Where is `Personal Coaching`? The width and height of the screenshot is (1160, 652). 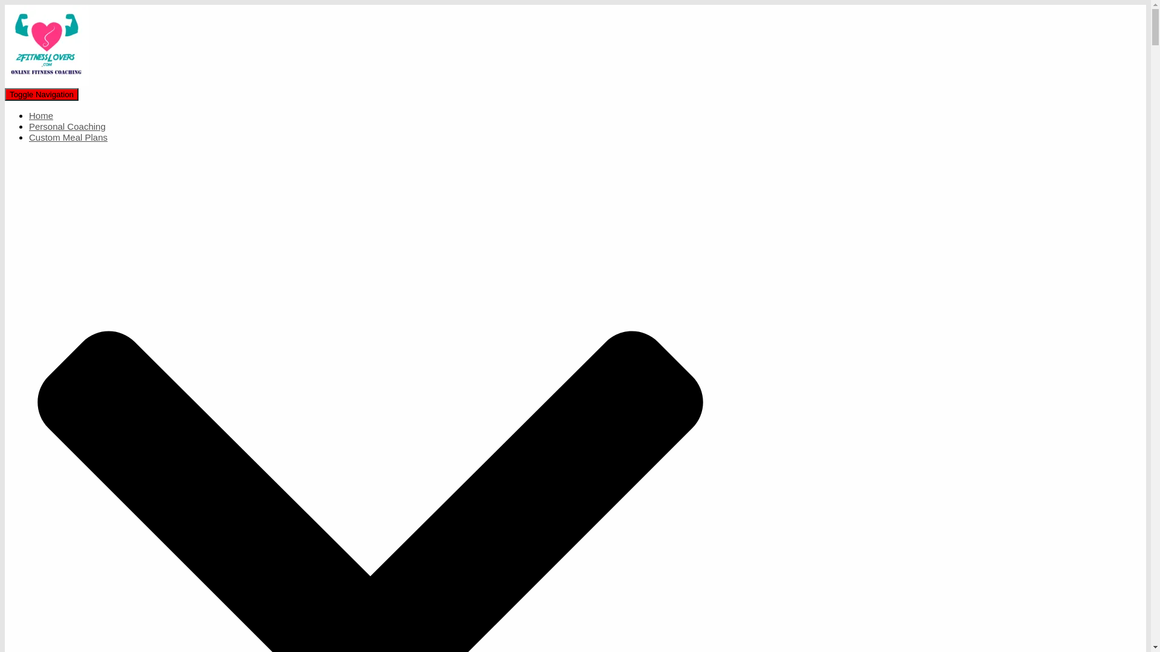
Personal Coaching is located at coordinates (68, 127).